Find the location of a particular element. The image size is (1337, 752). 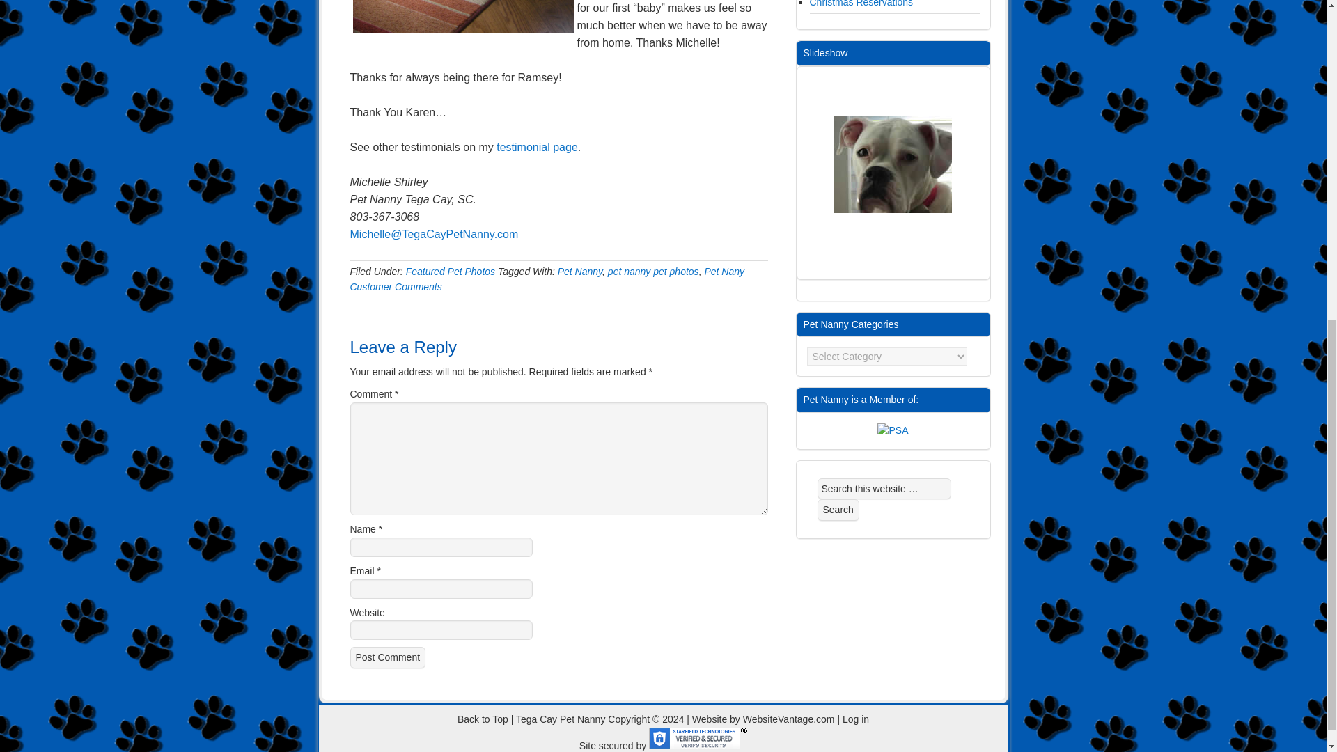

Search is located at coordinates (838, 510).